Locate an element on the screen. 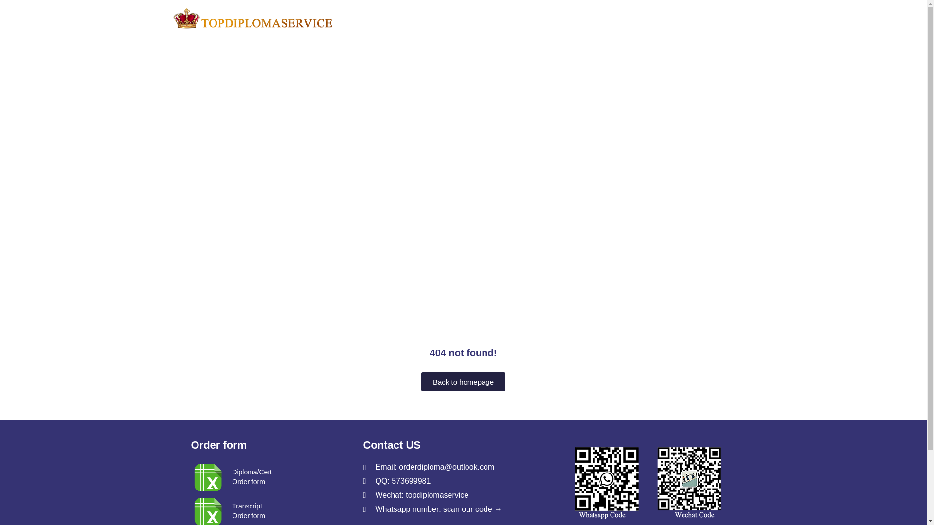  CONTACT US is located at coordinates (248, 510).